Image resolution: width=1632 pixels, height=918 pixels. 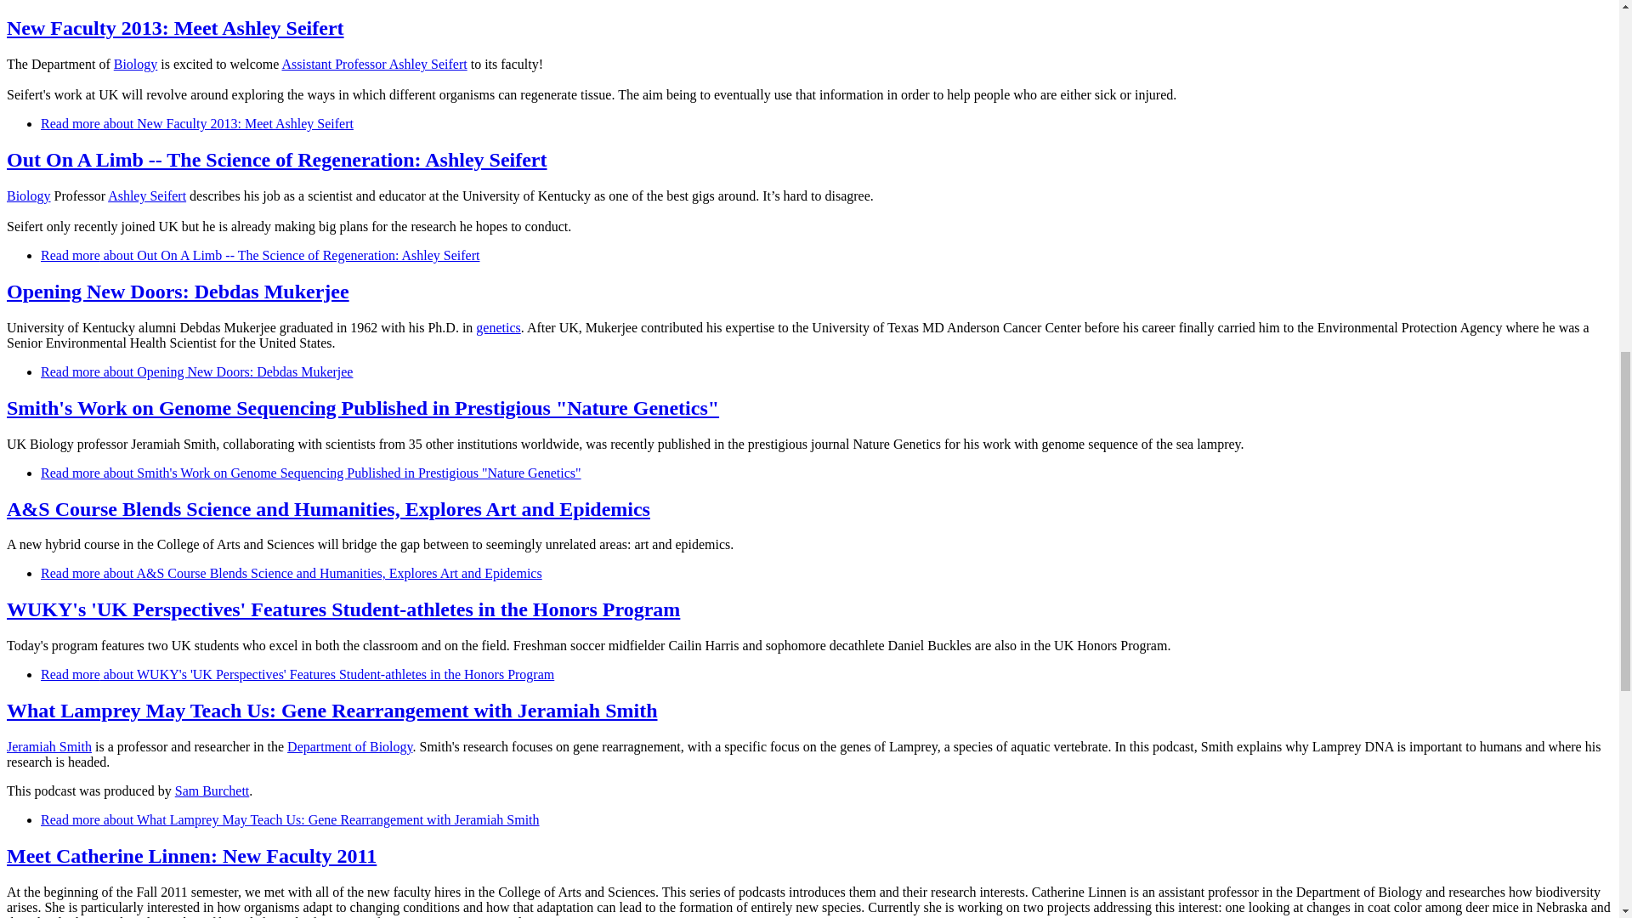 What do you see at coordinates (196, 371) in the screenshot?
I see `Opening New Doors: Debdas Mukerjee` at bounding box center [196, 371].